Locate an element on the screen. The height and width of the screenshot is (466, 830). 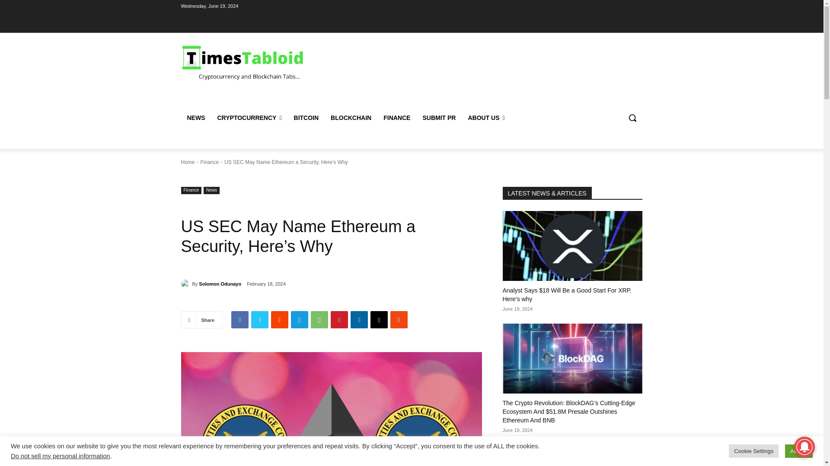
Telegram is located at coordinates (299, 320).